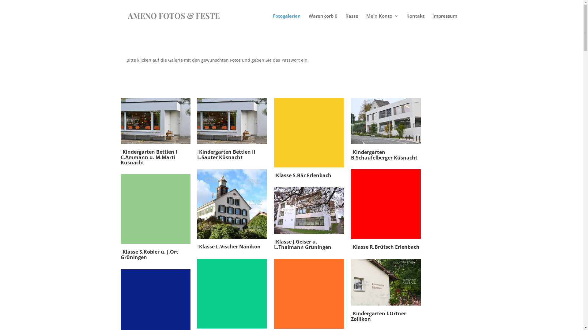  What do you see at coordinates (352, 23) in the screenshot?
I see `Kasse` at bounding box center [352, 23].